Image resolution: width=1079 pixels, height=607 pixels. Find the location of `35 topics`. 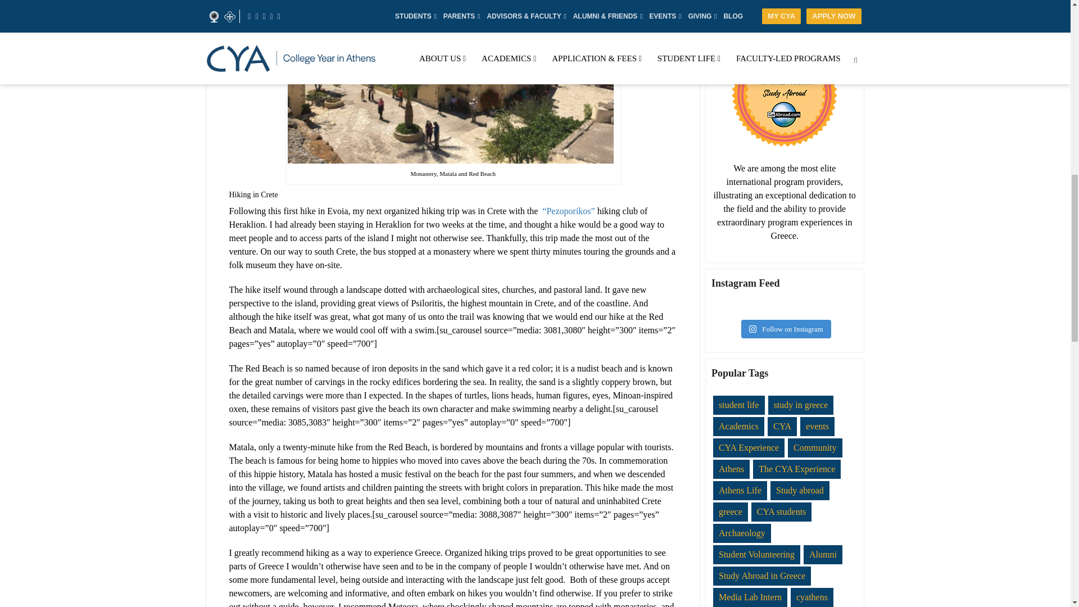

35 topics is located at coordinates (814, 447).